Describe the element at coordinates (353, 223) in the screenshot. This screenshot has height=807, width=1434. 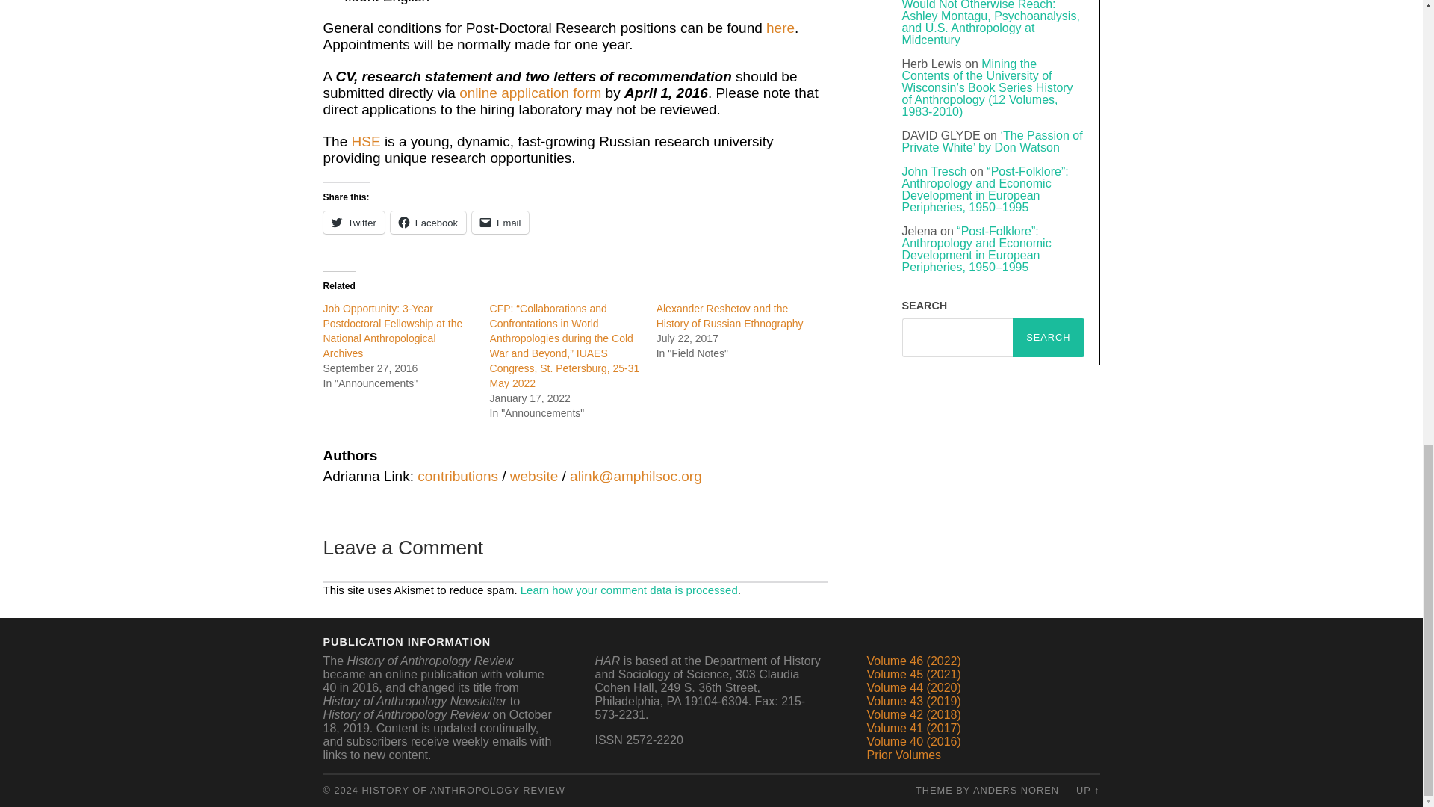
I see `Click to share on Twitter` at that location.